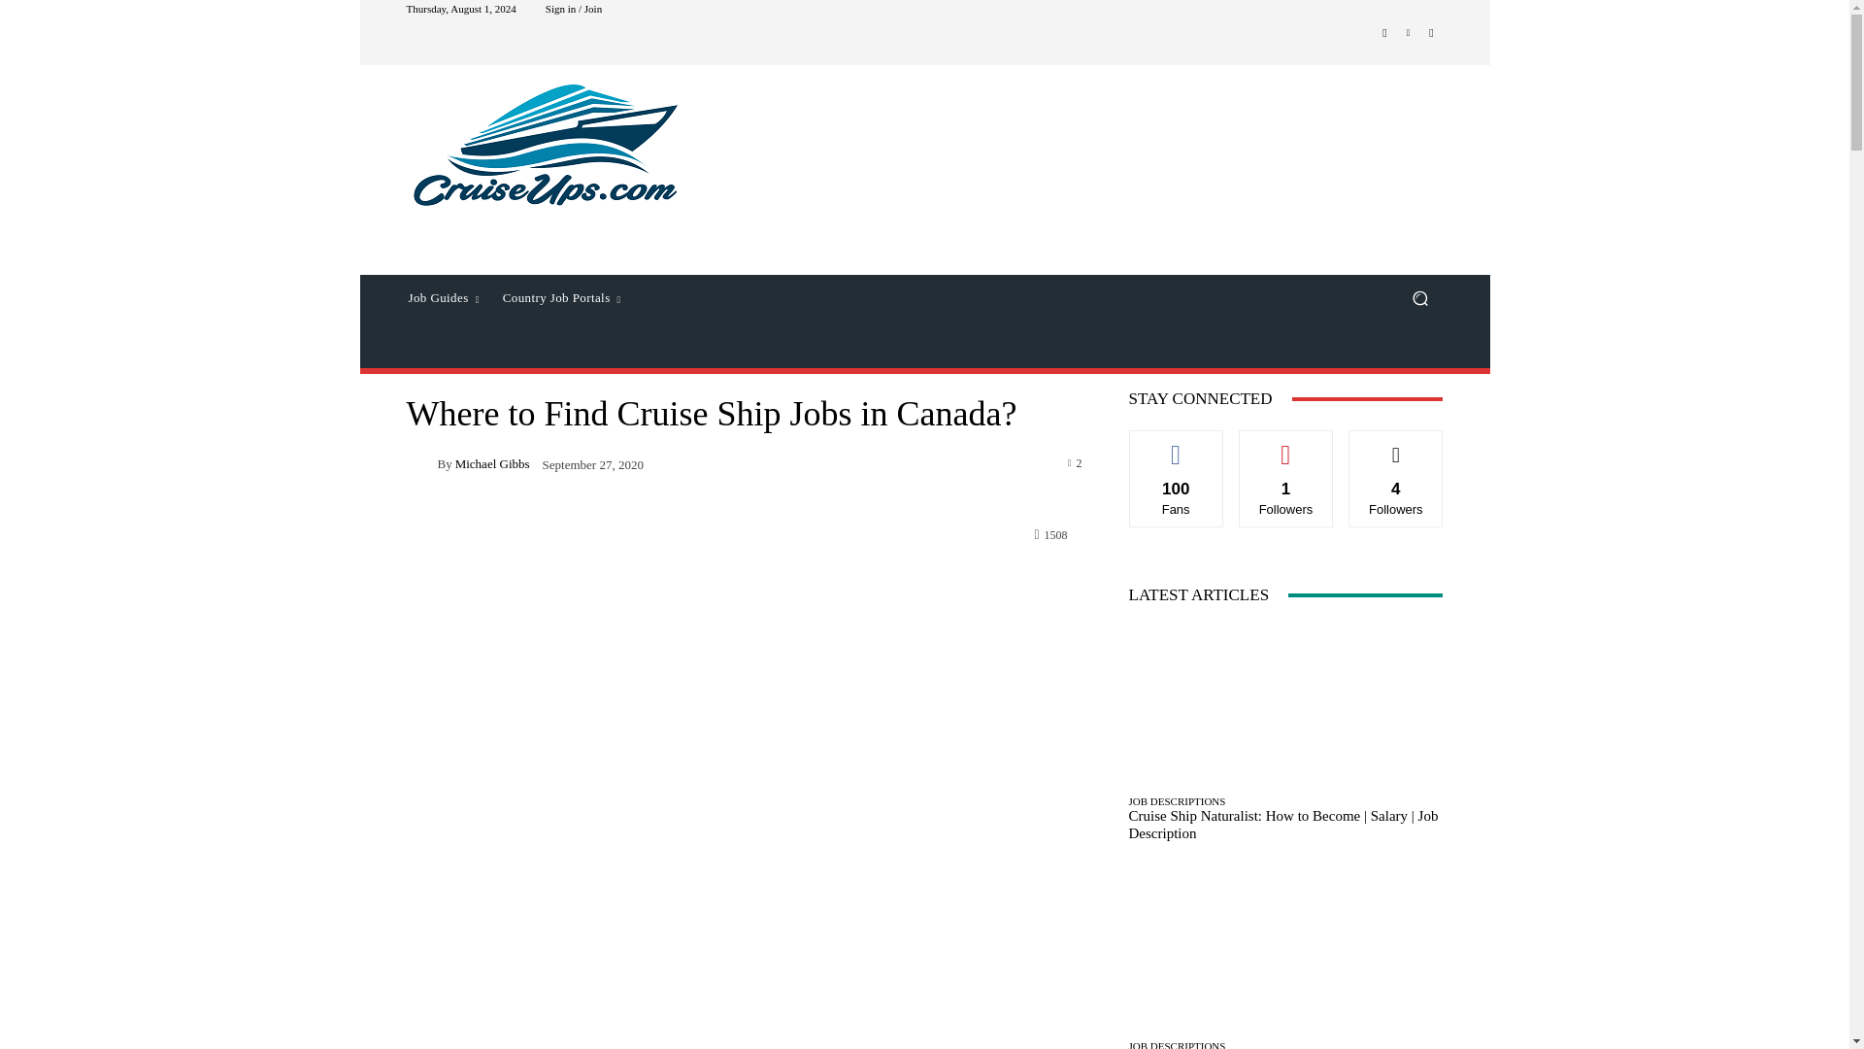  What do you see at coordinates (1431, 33) in the screenshot?
I see `Twitter` at bounding box center [1431, 33].